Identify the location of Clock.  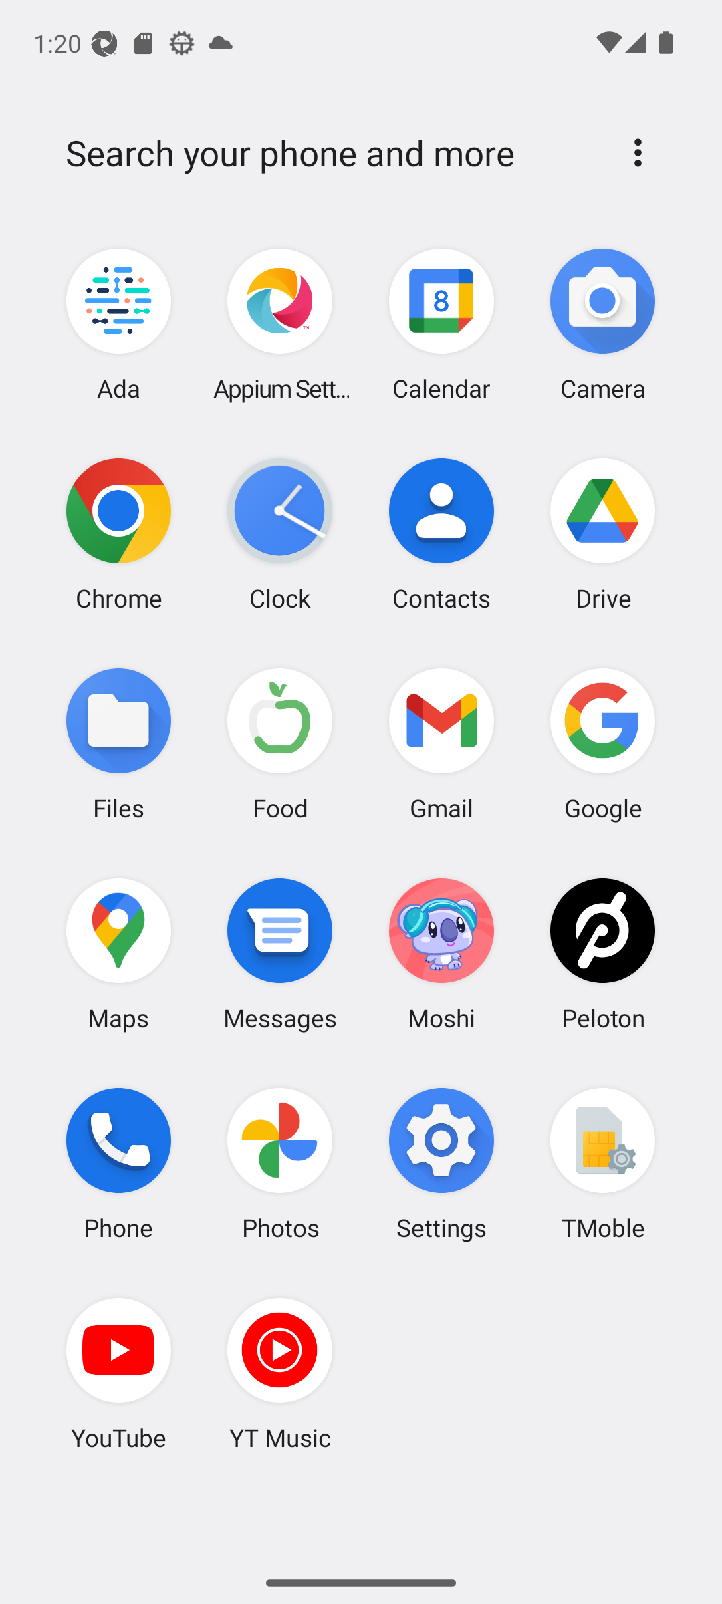
(280, 534).